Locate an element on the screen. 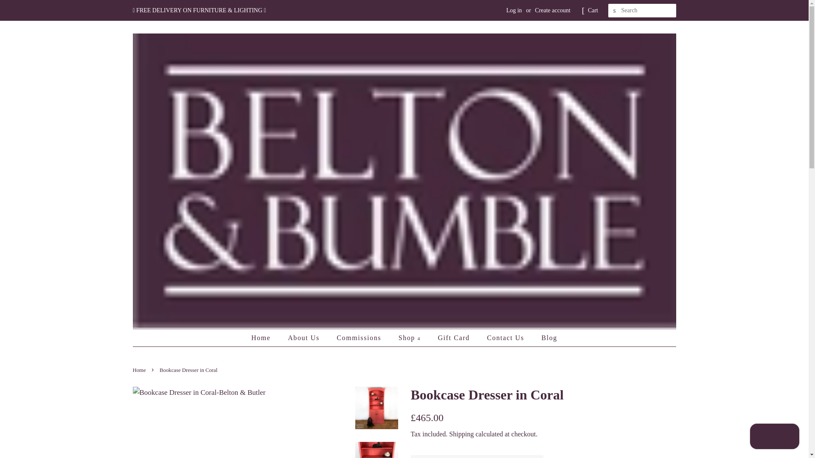  Shopify online store chat is located at coordinates (774, 437).